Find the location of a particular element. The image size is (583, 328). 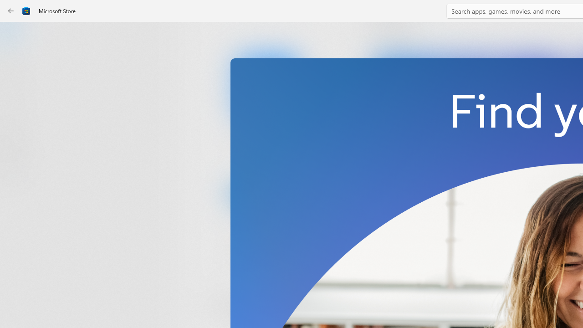

LinkedIn is located at coordinates (267, 152).